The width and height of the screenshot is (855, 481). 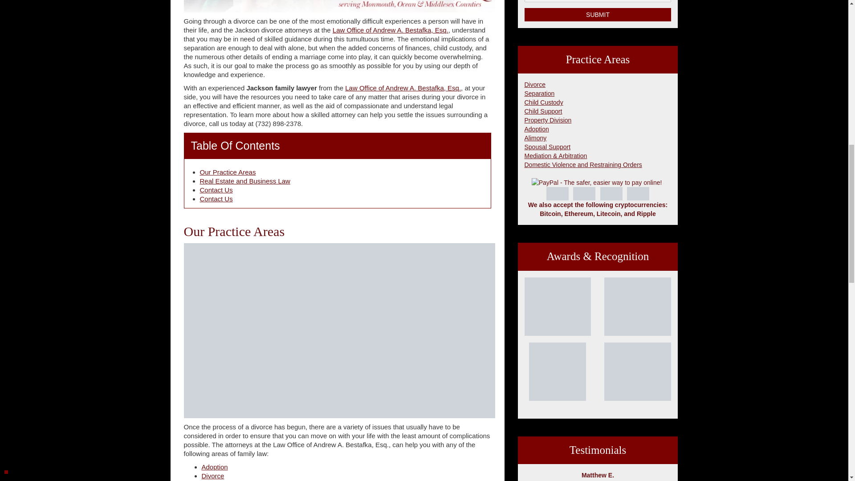 What do you see at coordinates (535, 85) in the screenshot?
I see `Divorce` at bounding box center [535, 85].